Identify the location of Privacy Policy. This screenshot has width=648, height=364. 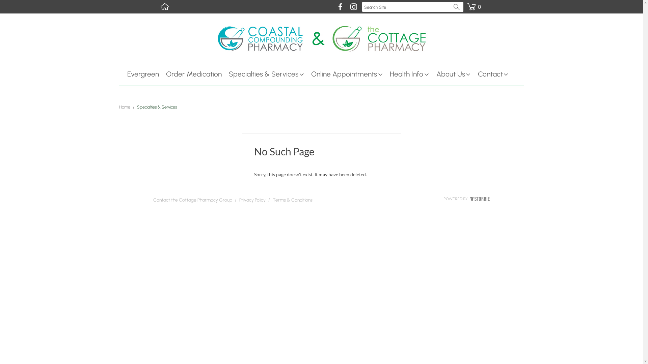
(252, 202).